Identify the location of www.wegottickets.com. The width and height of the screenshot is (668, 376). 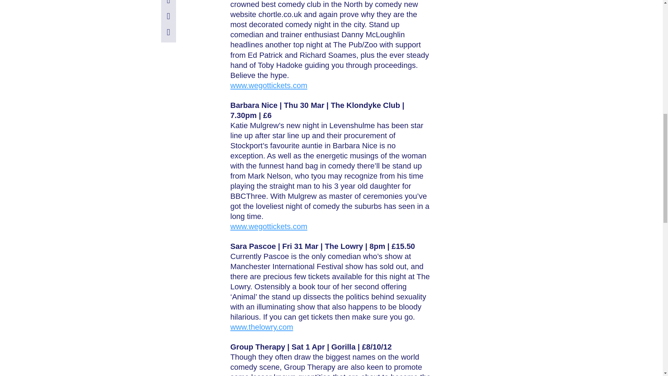
(269, 226).